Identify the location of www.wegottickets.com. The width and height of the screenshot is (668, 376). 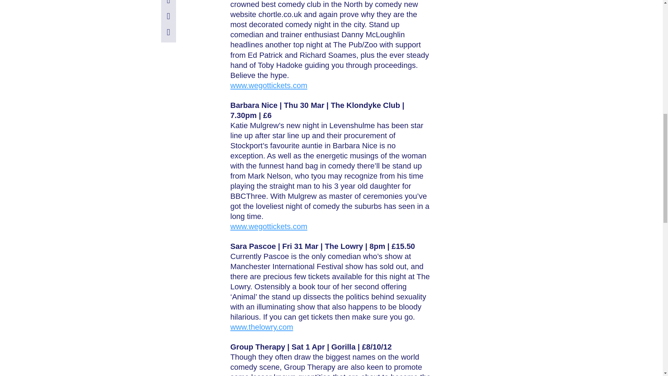
(269, 226).